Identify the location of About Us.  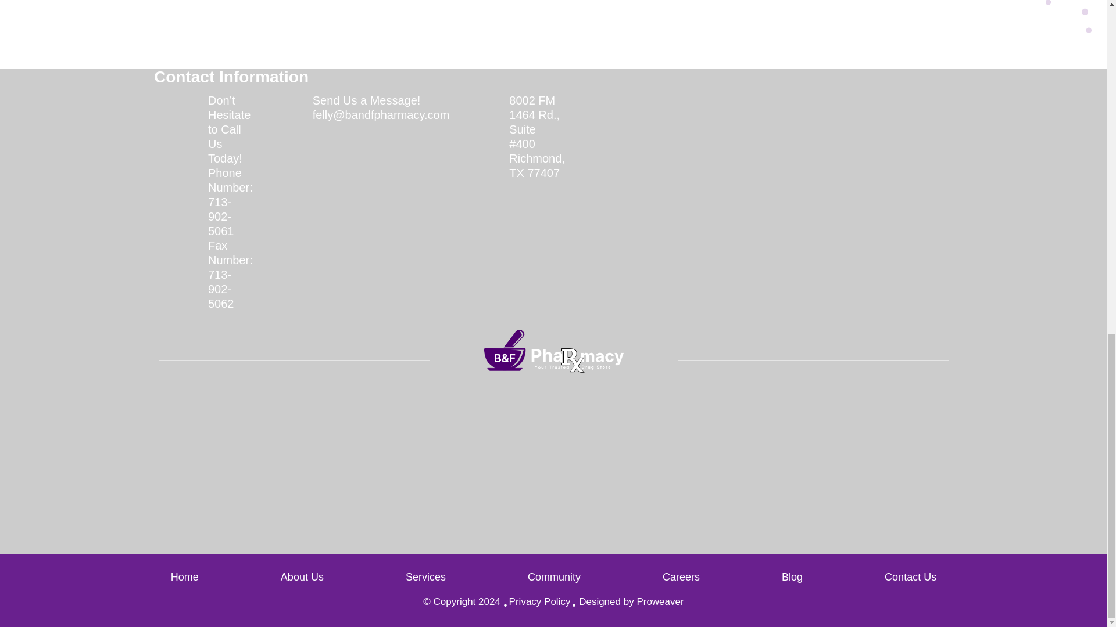
(302, 577).